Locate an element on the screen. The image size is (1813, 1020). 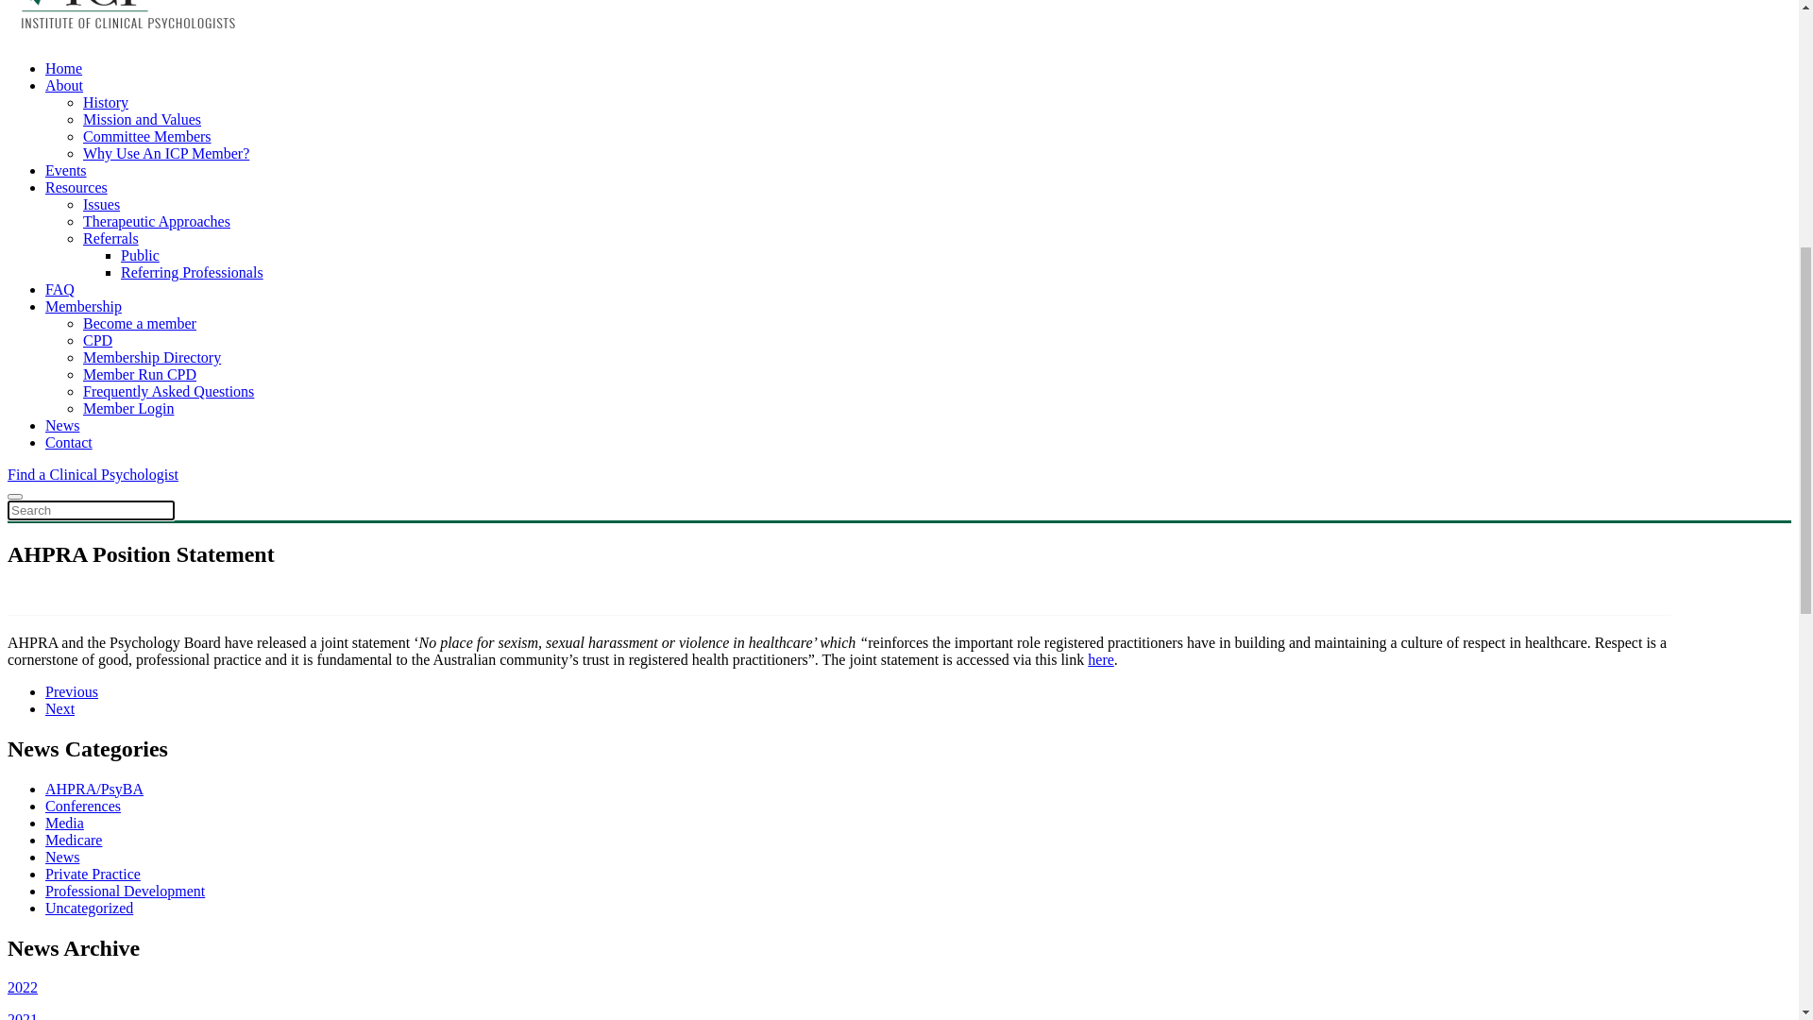
Skip to main content is located at coordinates (70, 15).